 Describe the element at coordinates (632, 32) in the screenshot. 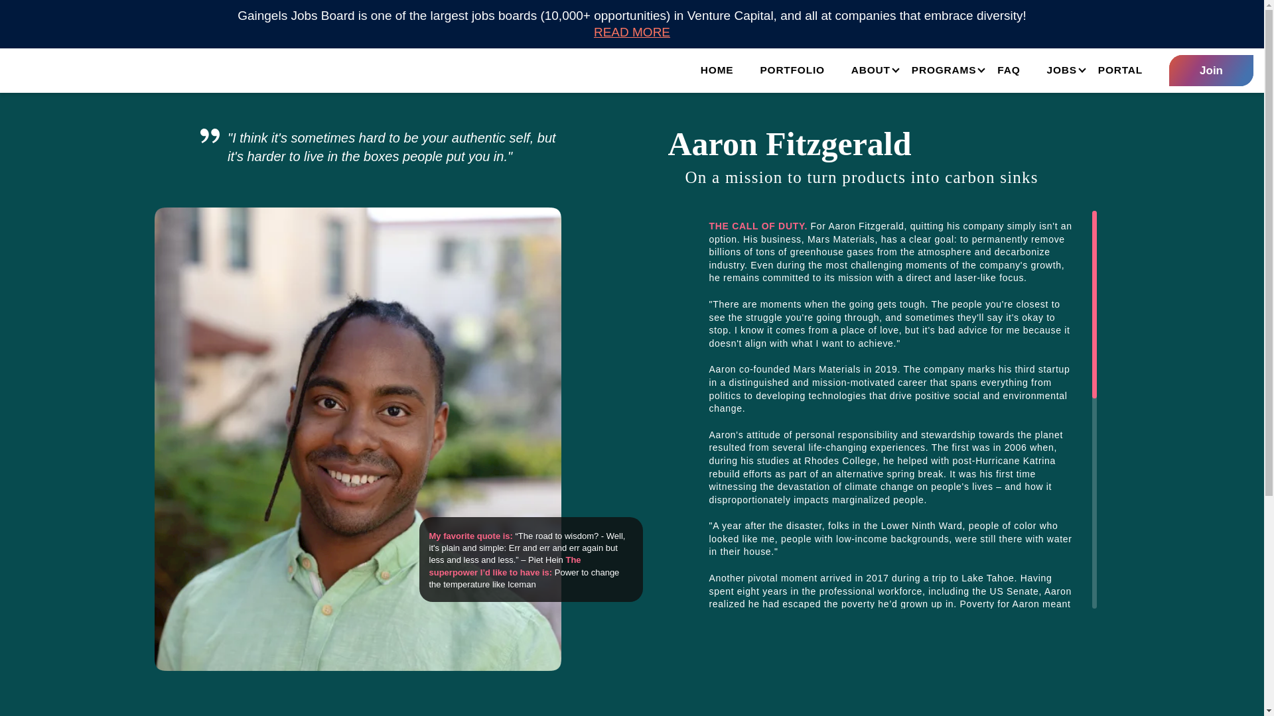

I see `READ MORE` at that location.